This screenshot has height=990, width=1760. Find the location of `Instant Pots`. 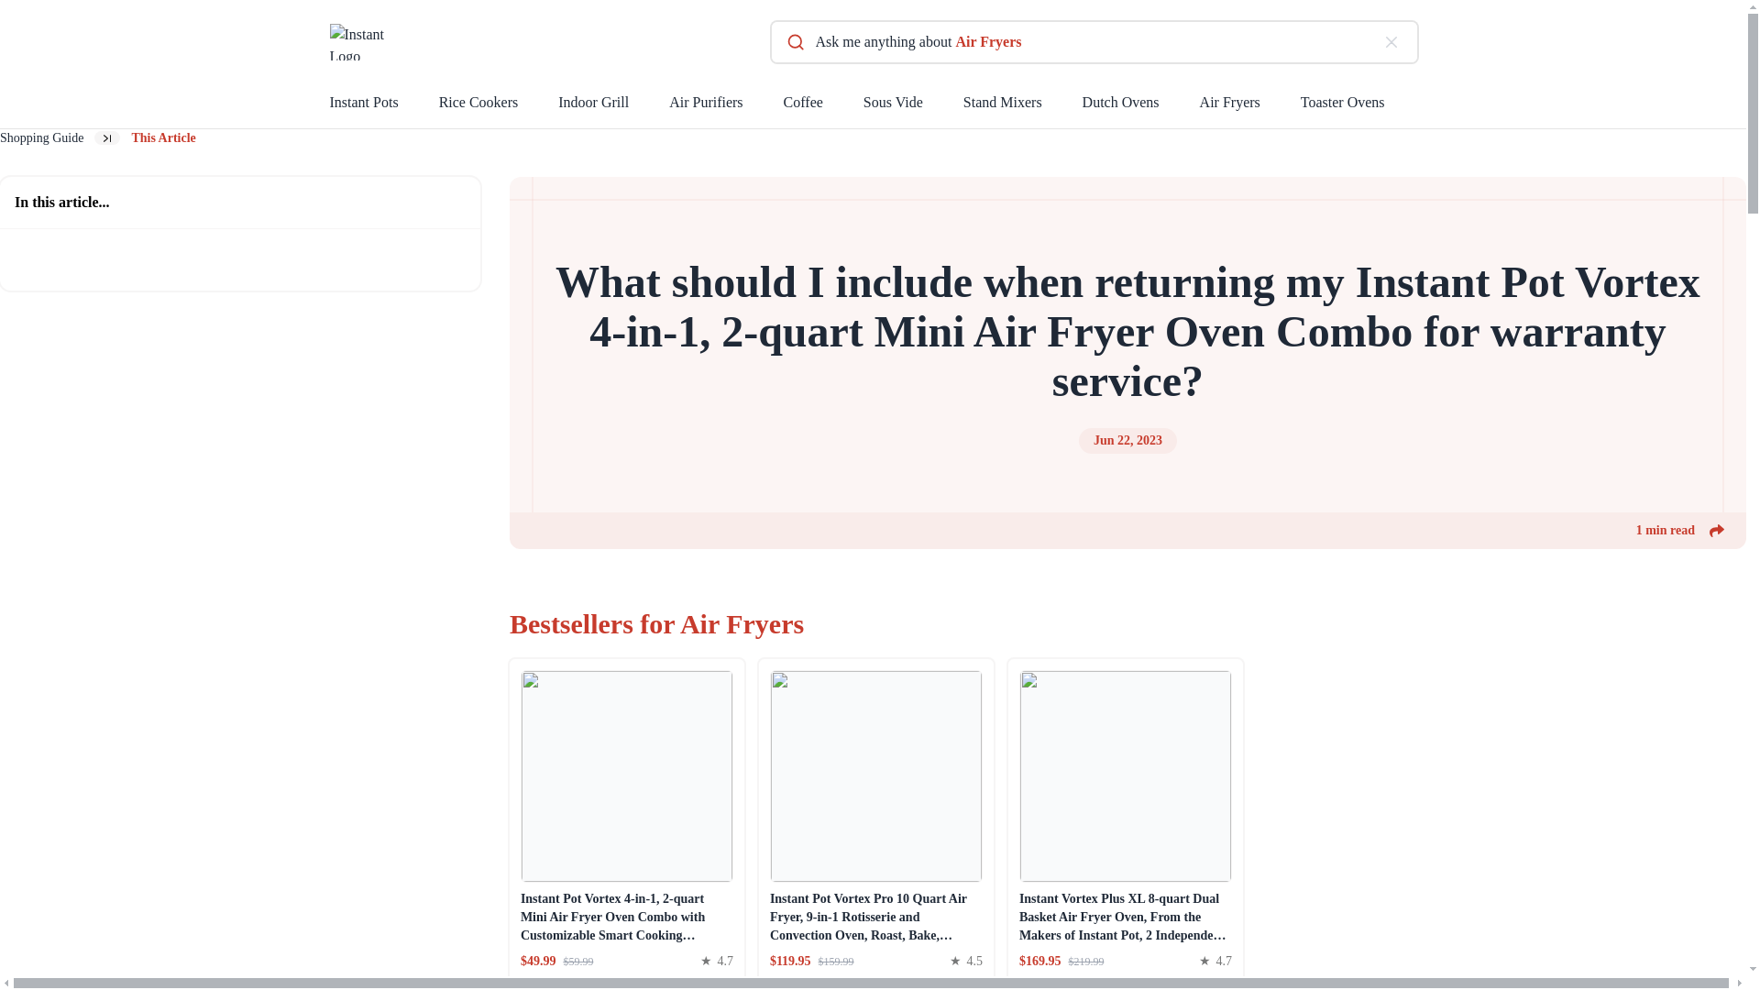

Instant Pots is located at coordinates (384, 106).